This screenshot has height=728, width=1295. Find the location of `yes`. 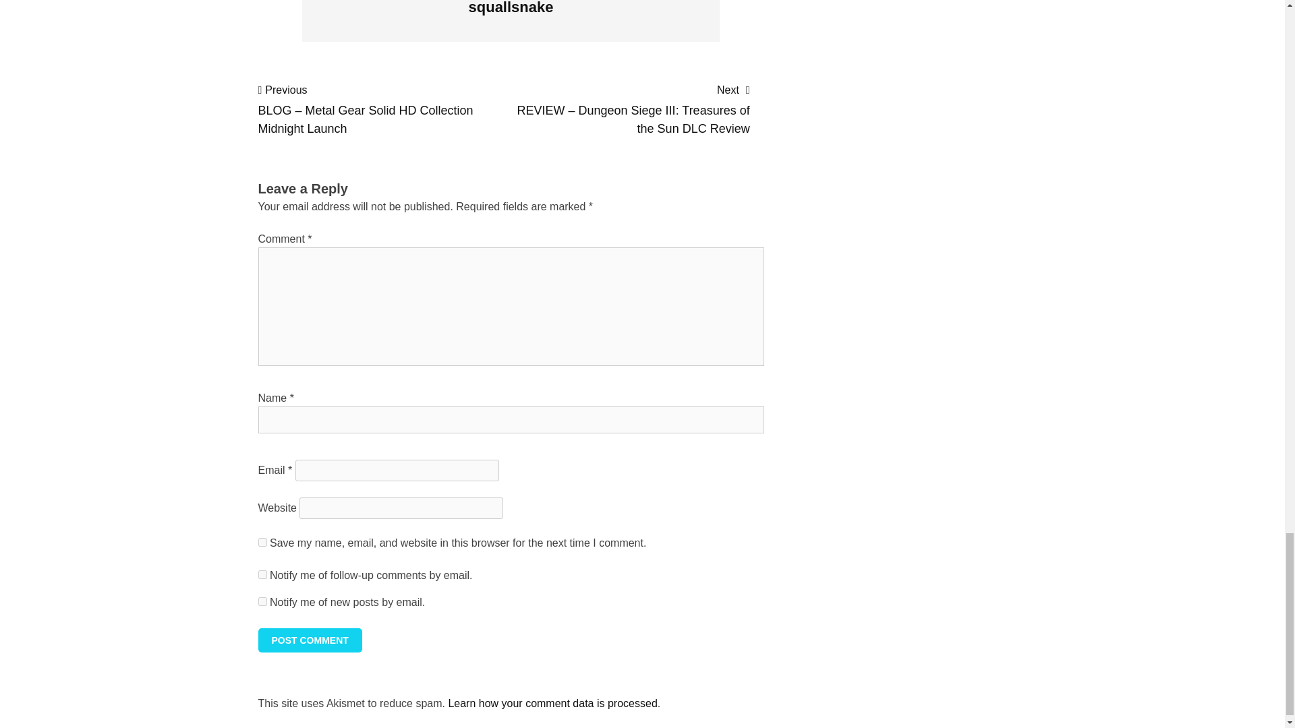

yes is located at coordinates (262, 542).